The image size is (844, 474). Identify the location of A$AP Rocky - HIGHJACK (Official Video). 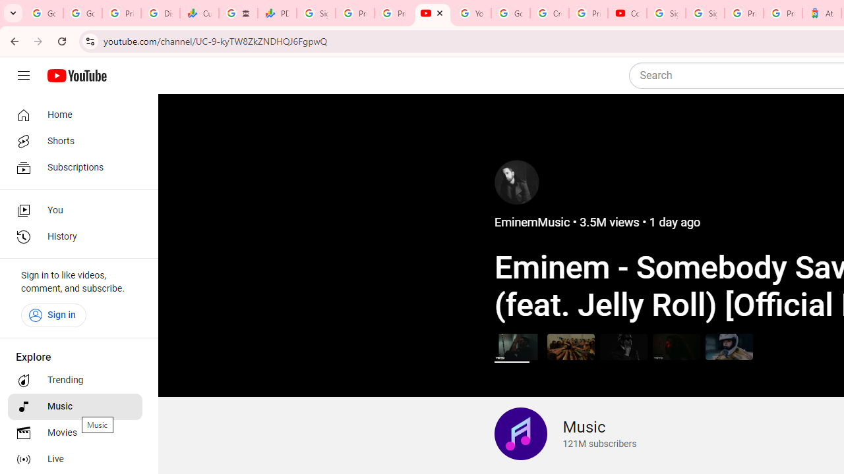
(622, 346).